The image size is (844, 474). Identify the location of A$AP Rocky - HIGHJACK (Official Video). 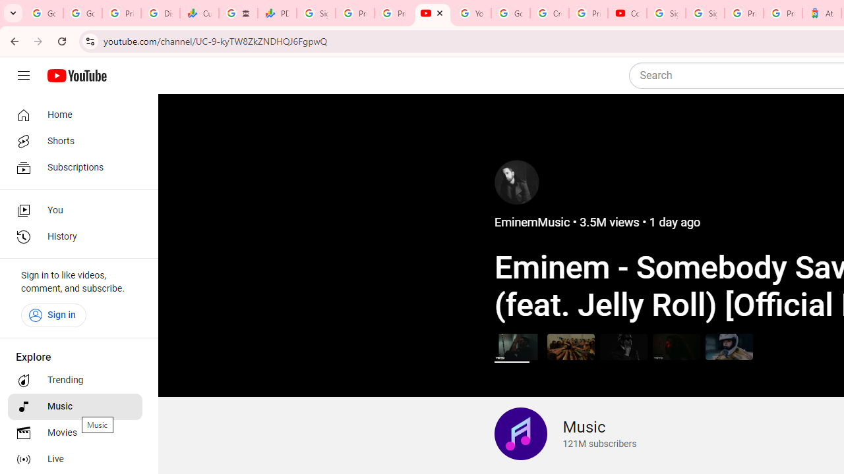
(622, 346).